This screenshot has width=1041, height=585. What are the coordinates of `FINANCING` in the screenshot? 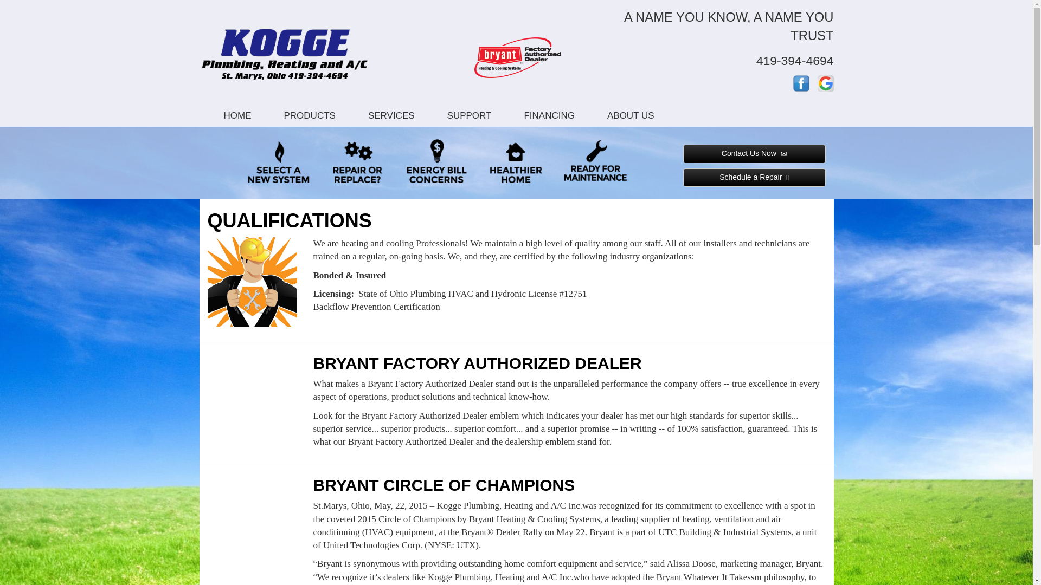 It's located at (549, 115).